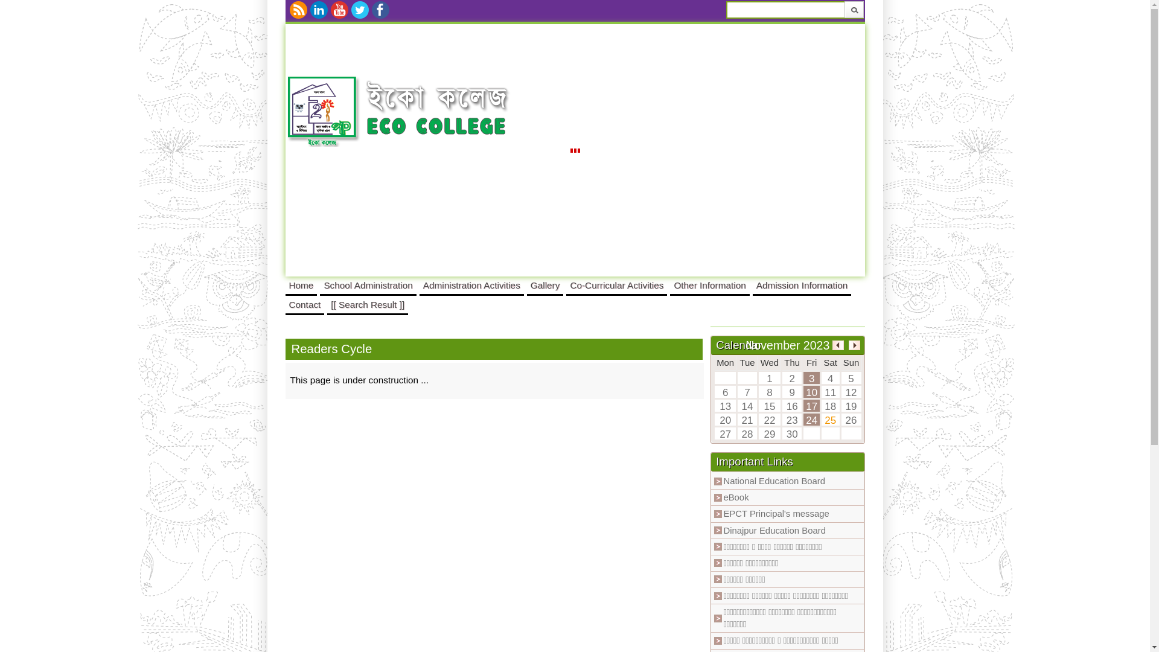 Image resolution: width=1159 pixels, height=652 pixels. What do you see at coordinates (304, 304) in the screenshot?
I see `Contact` at bounding box center [304, 304].